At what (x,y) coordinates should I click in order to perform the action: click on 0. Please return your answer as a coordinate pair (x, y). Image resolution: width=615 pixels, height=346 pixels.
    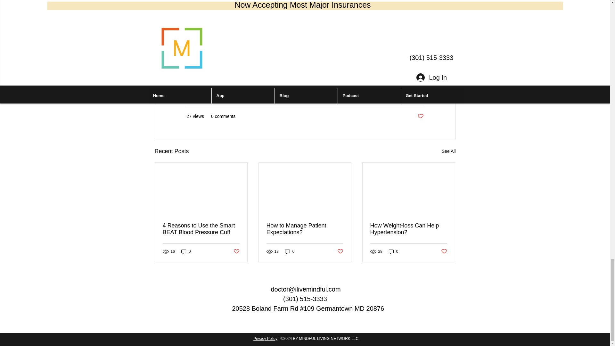
    Looking at the image, I should click on (290, 251).